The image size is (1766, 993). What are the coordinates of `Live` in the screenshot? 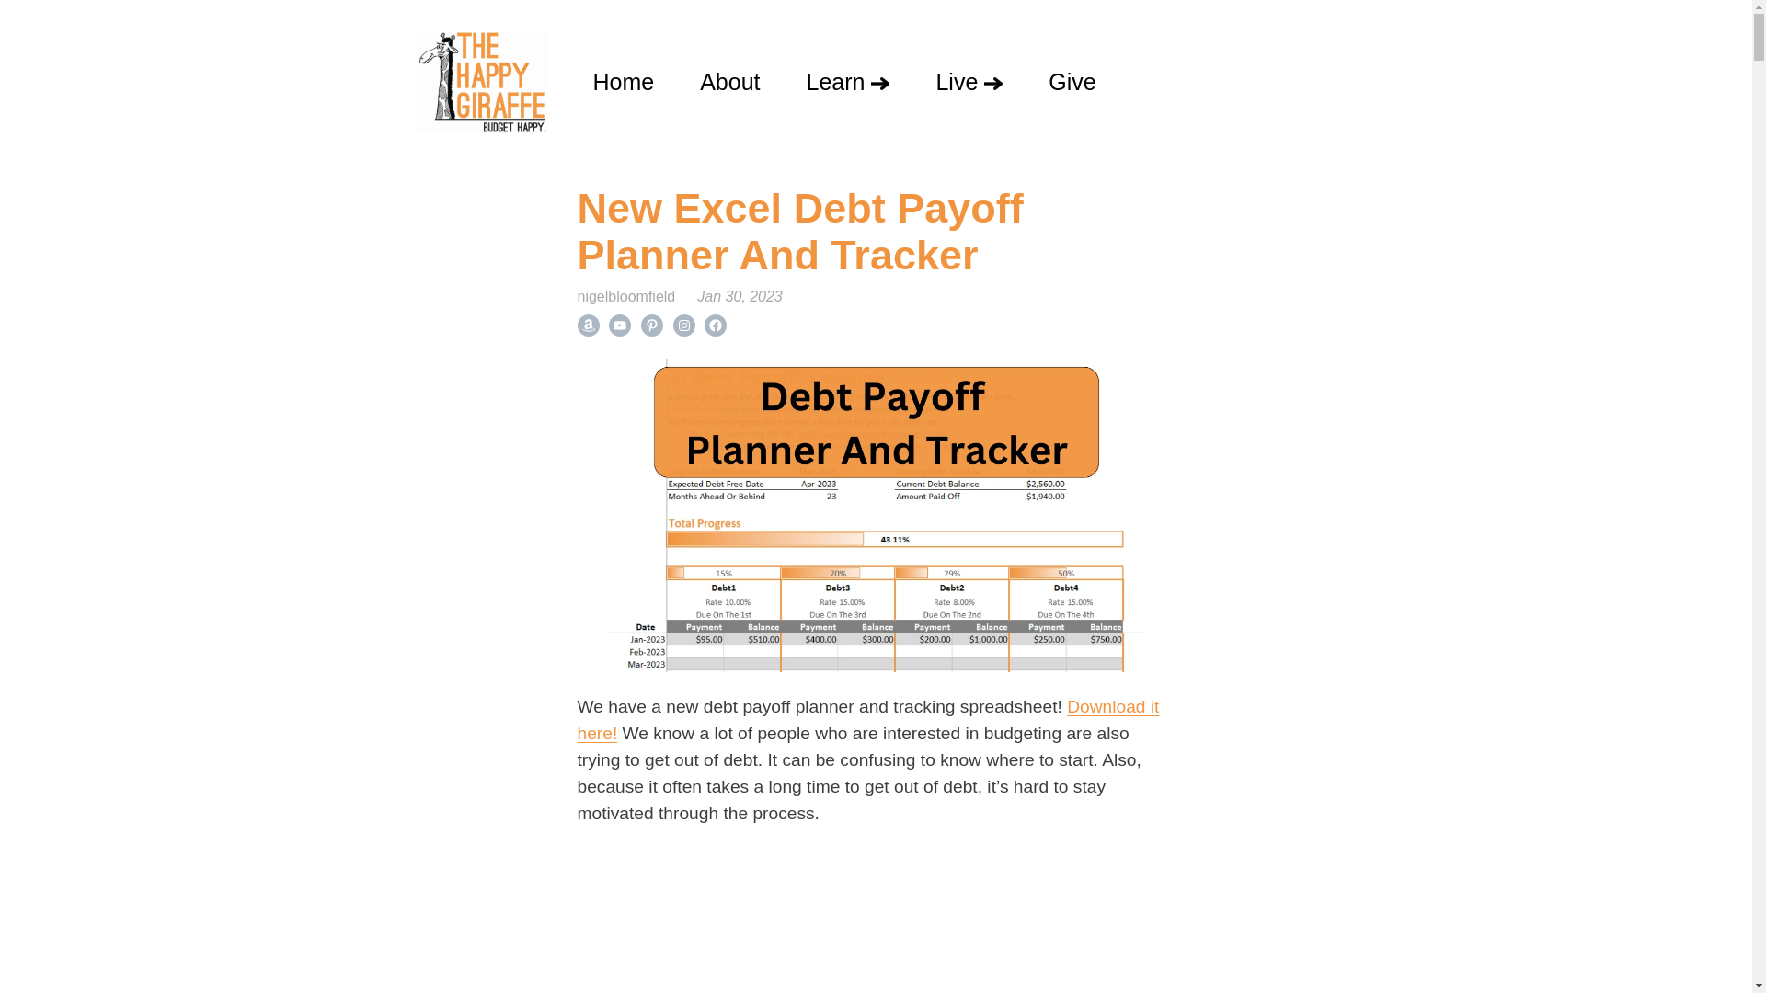 It's located at (969, 82).